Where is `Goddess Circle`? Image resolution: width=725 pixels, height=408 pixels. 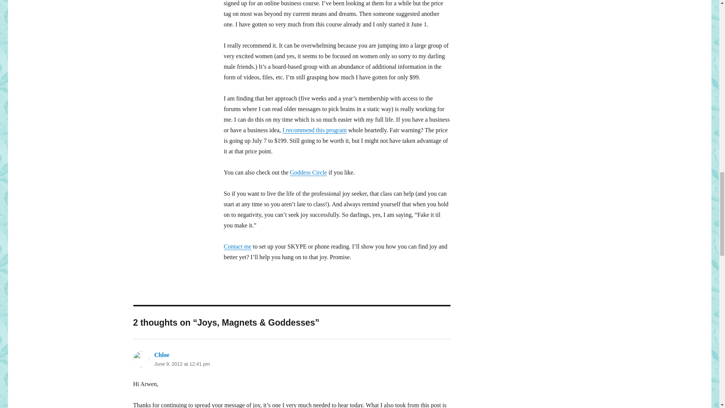
Goddess Circle is located at coordinates (308, 172).